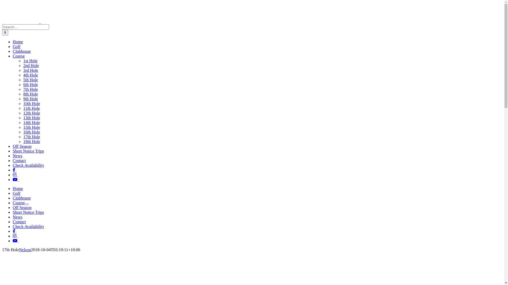 The image size is (508, 285). I want to click on Contact, so click(19, 160).